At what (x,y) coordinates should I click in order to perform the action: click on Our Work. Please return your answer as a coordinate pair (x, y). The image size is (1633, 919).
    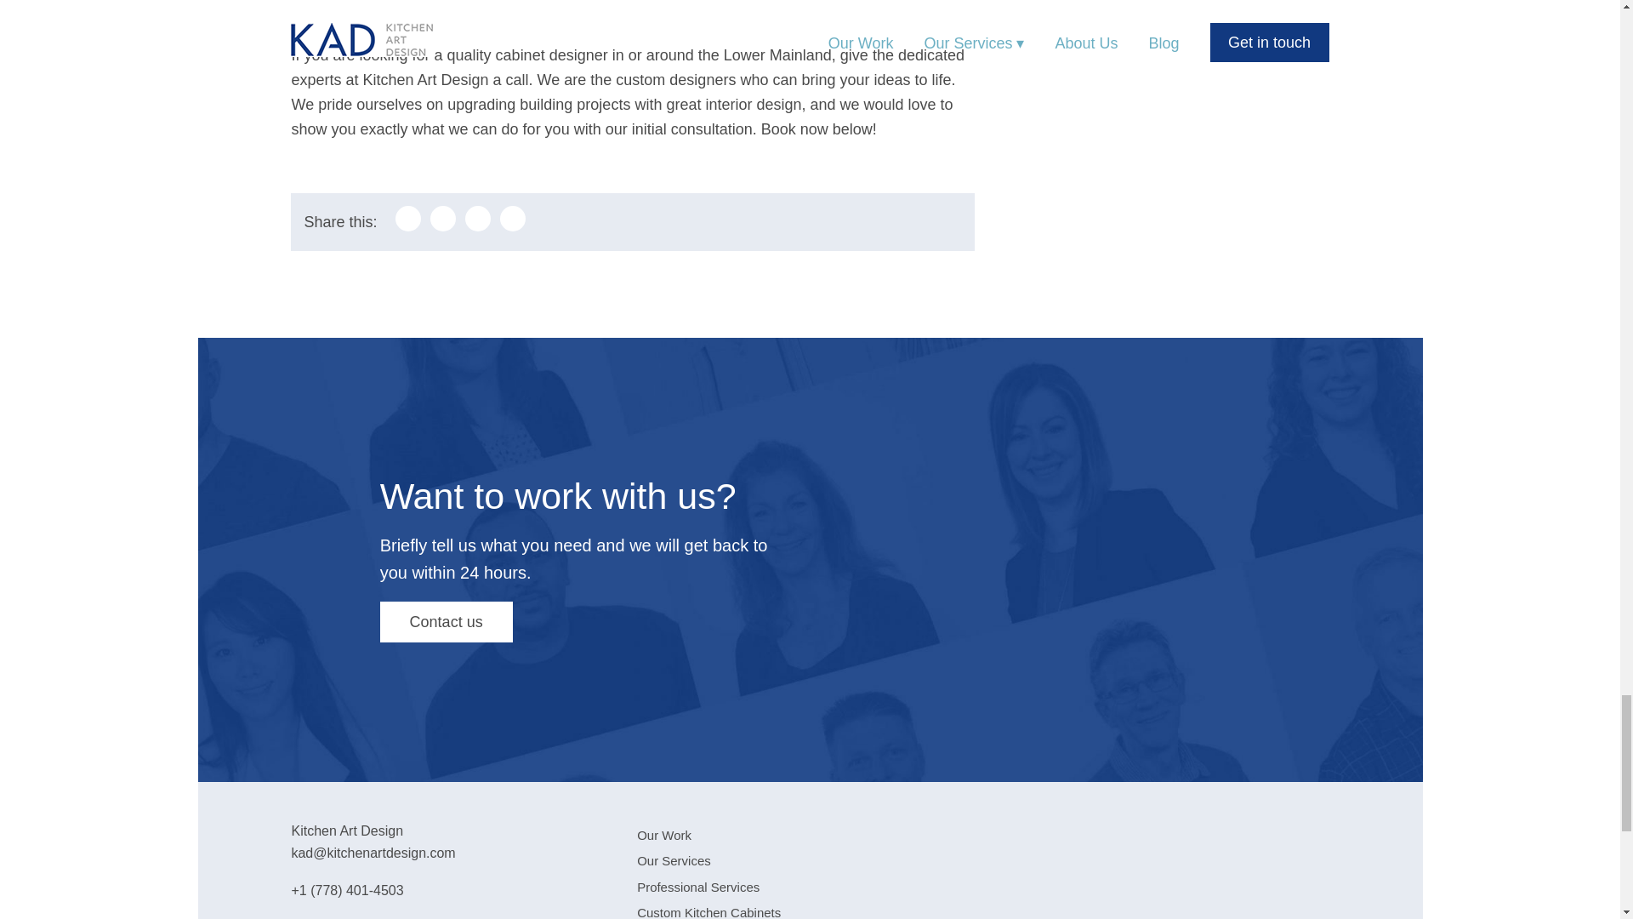
    Looking at the image, I should click on (663, 836).